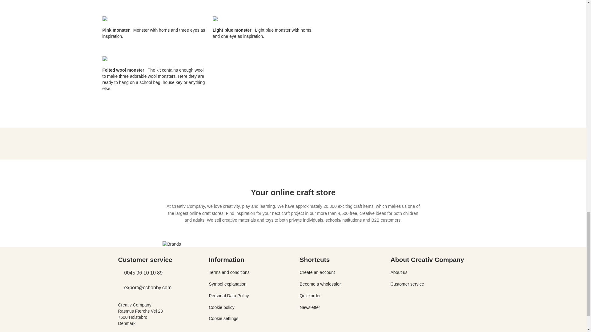 The image size is (591, 332). I want to click on Terms and conditions, so click(229, 272).